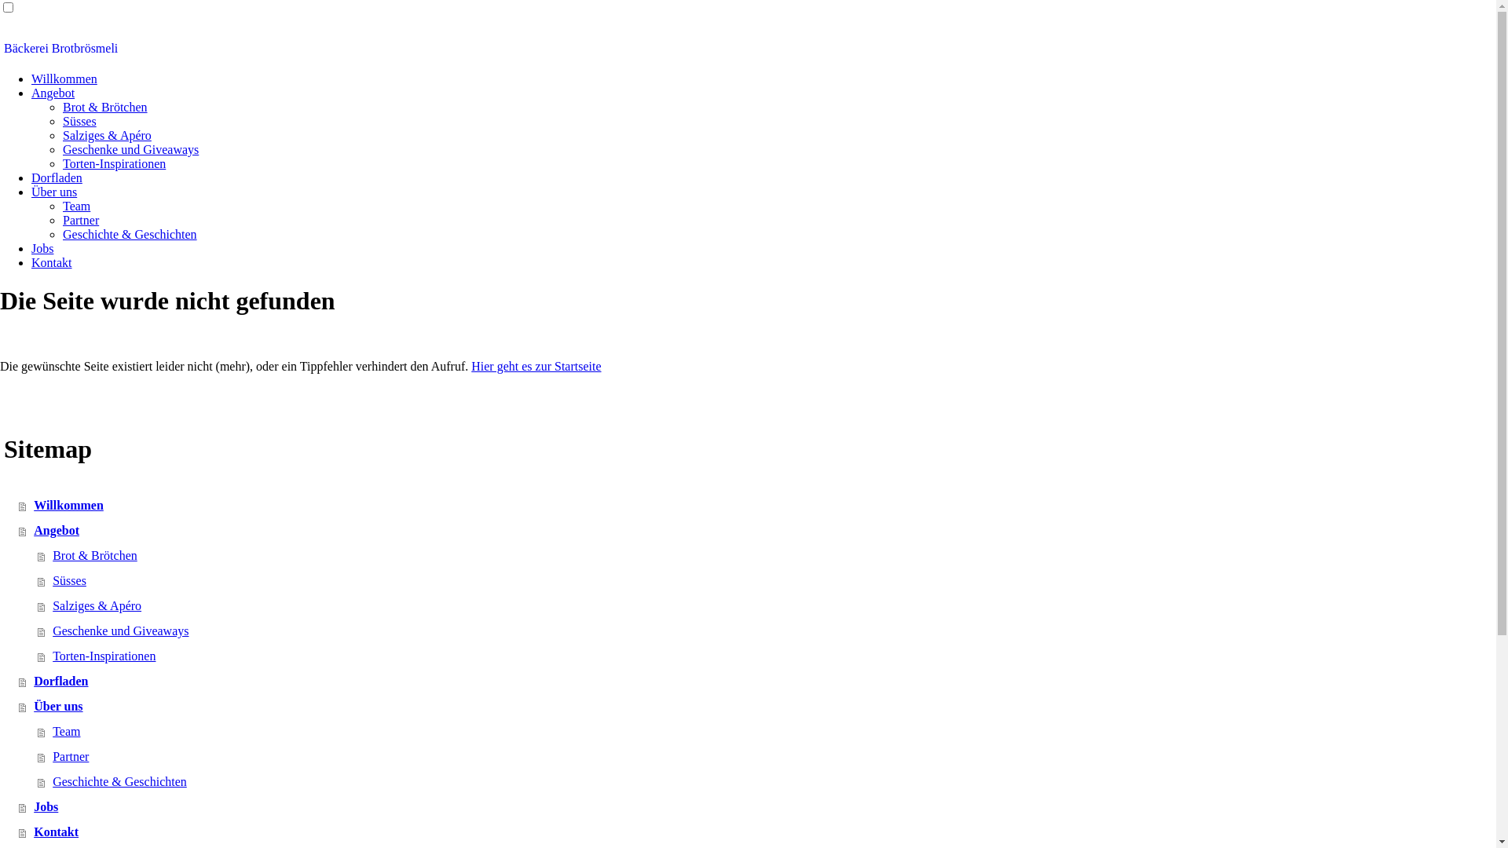  Describe the element at coordinates (64, 79) in the screenshot. I see `Willkommen` at that location.